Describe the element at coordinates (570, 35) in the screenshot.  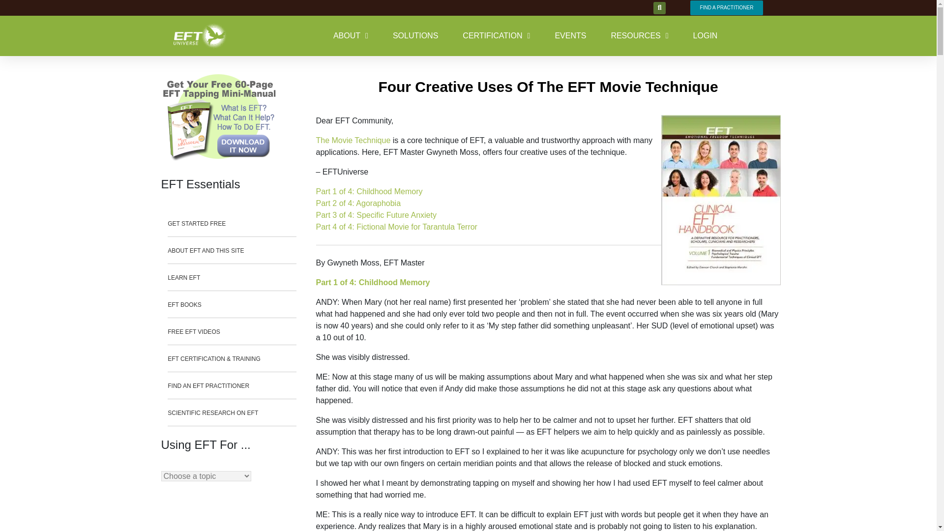
I see `EVENTS` at that location.